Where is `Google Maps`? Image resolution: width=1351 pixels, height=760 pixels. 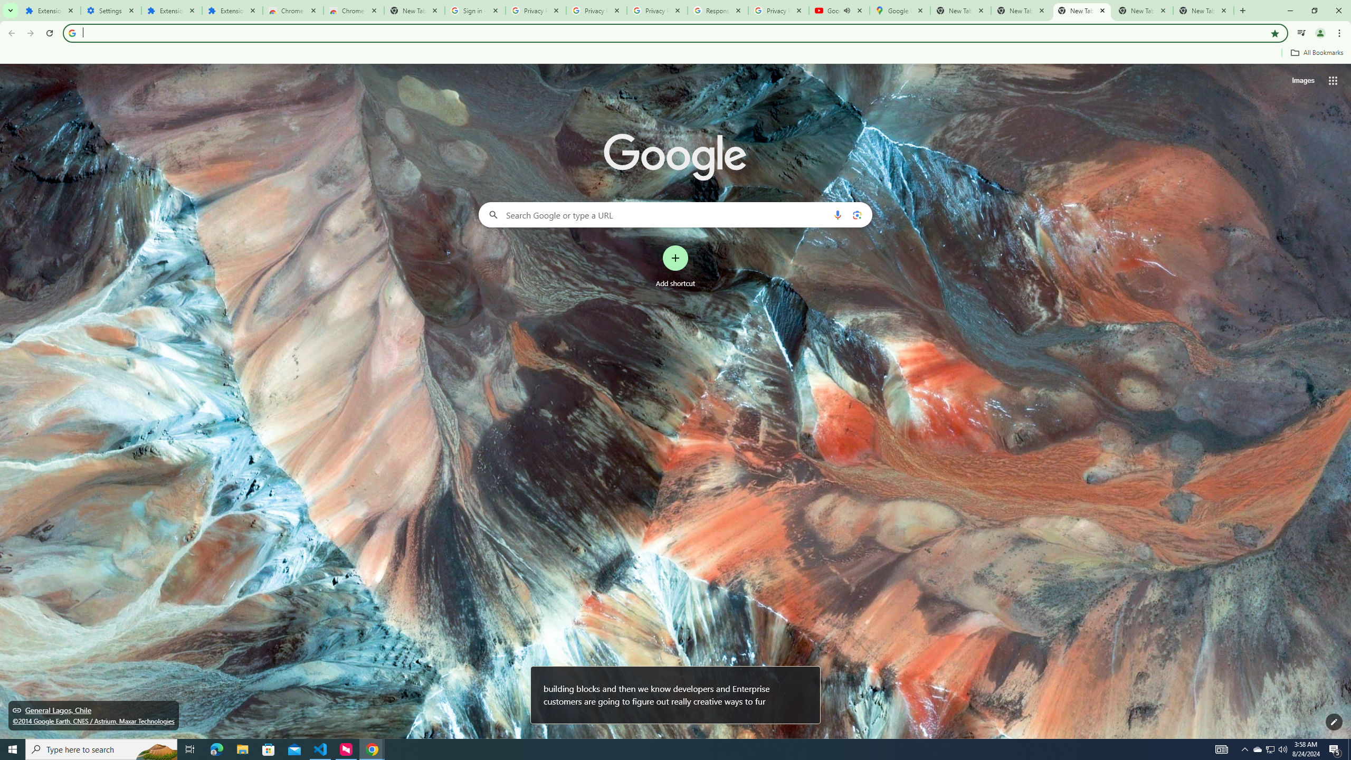
Google Maps is located at coordinates (899, 11).